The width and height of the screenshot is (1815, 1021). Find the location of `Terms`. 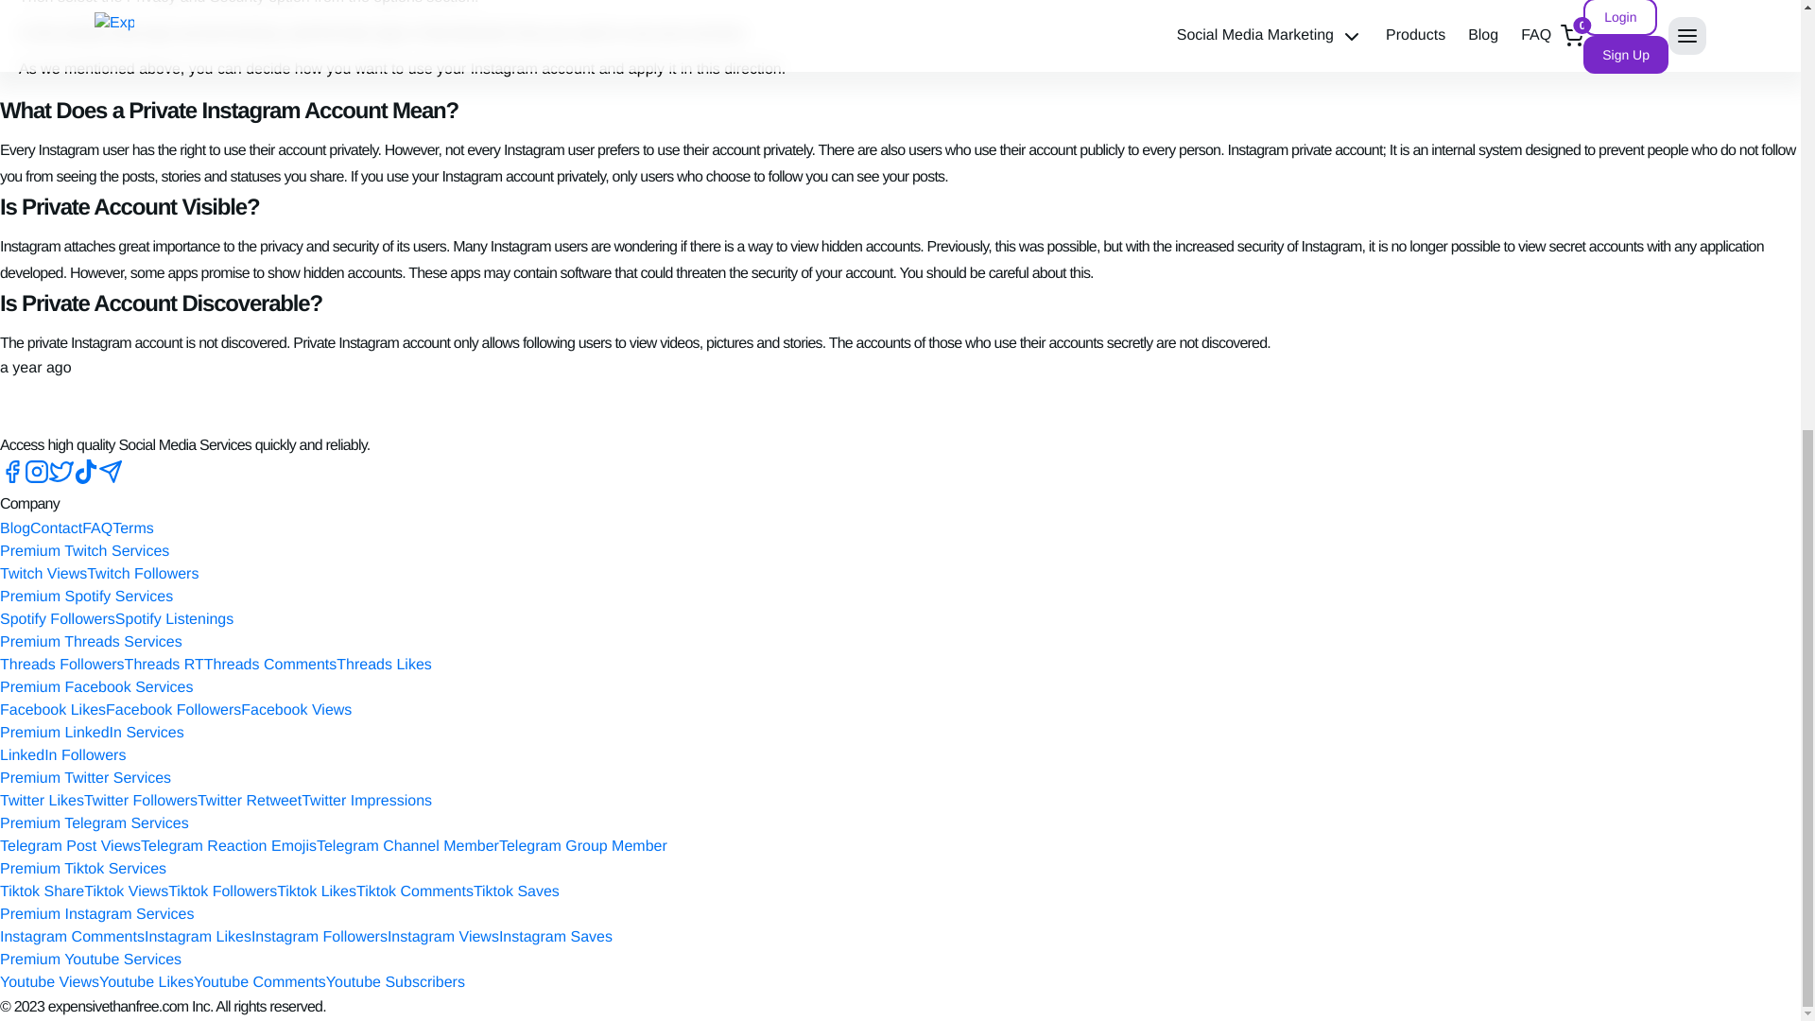

Terms is located at coordinates (133, 528).